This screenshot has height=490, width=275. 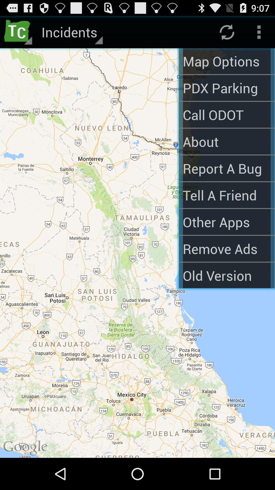 What do you see at coordinates (71, 32) in the screenshot?
I see `select option incidents with dropdown button on a page` at bounding box center [71, 32].